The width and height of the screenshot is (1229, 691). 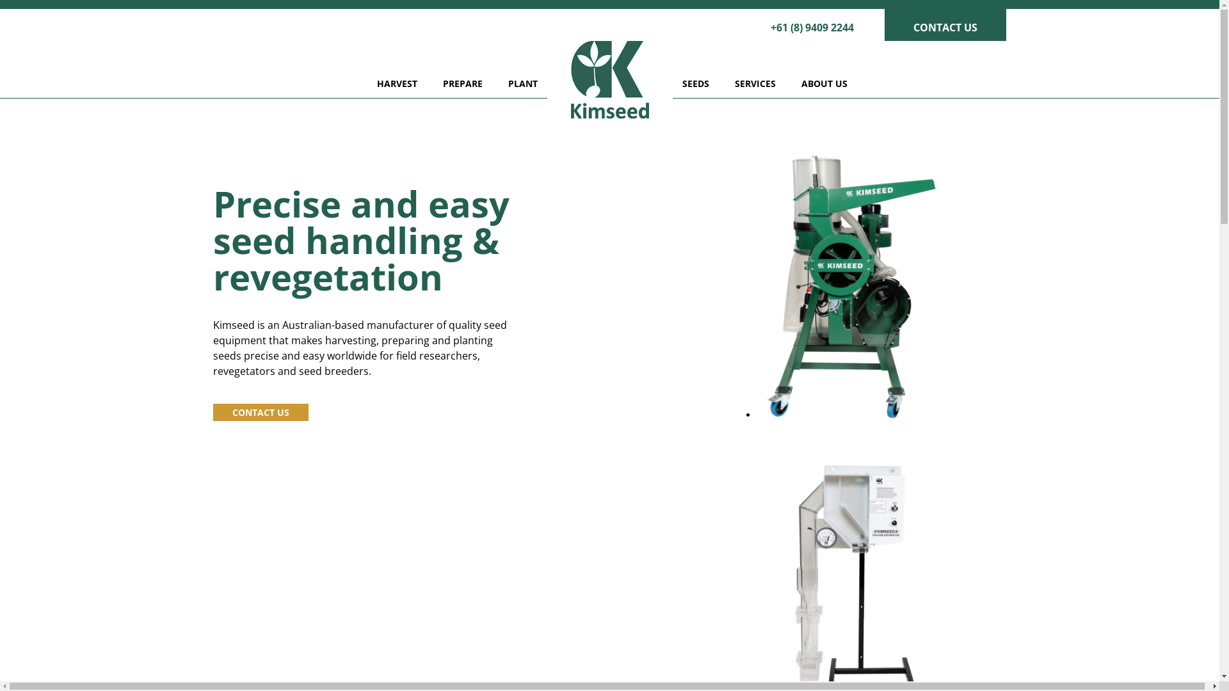 I want to click on CONTACT US, so click(x=945, y=25).